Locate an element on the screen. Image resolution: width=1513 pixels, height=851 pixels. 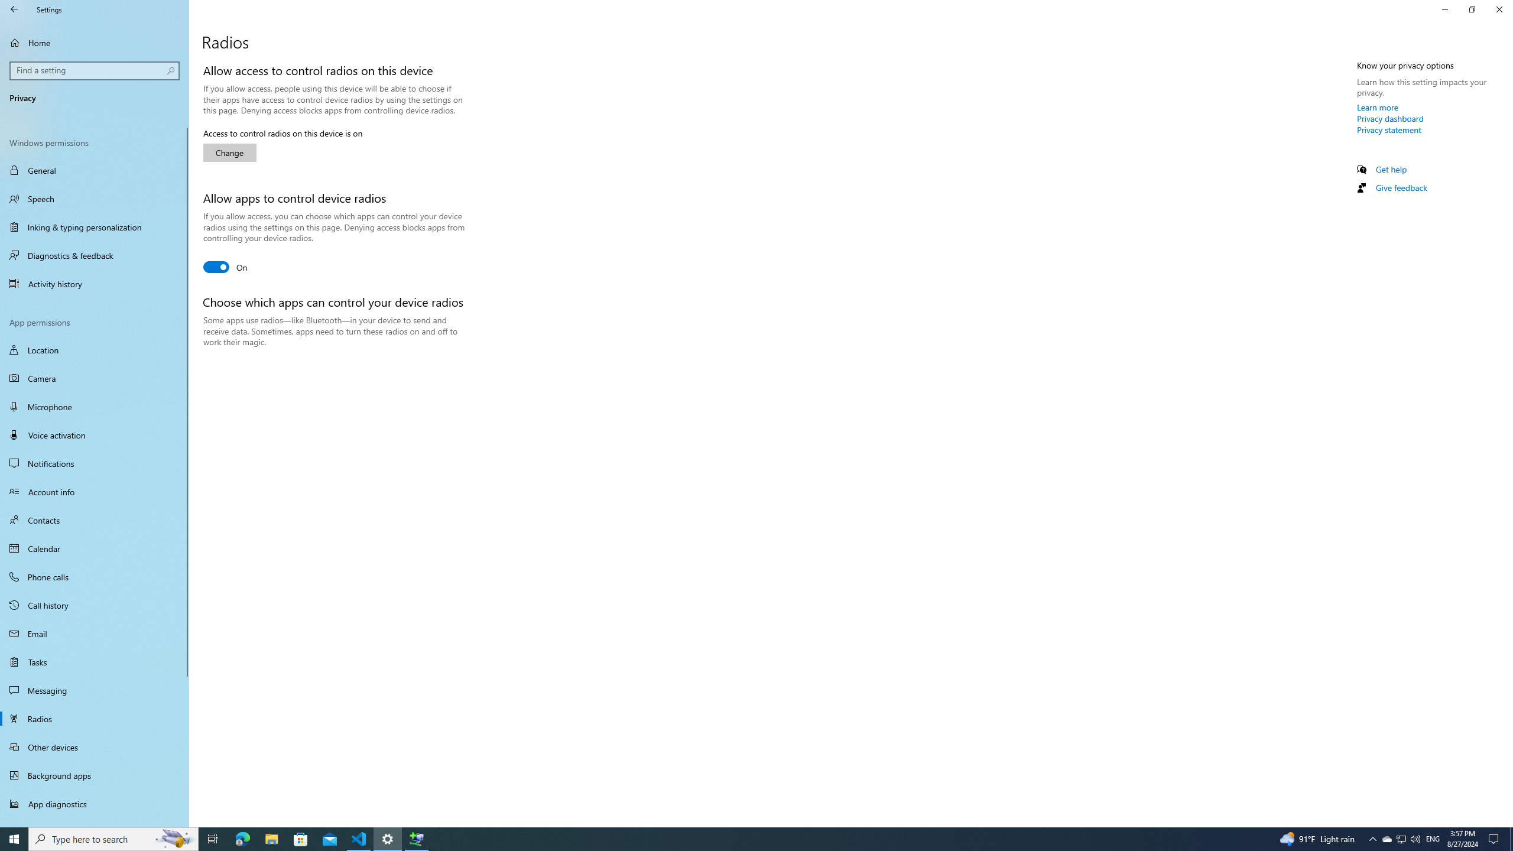
Q2790: 100% is located at coordinates (1415, 839).